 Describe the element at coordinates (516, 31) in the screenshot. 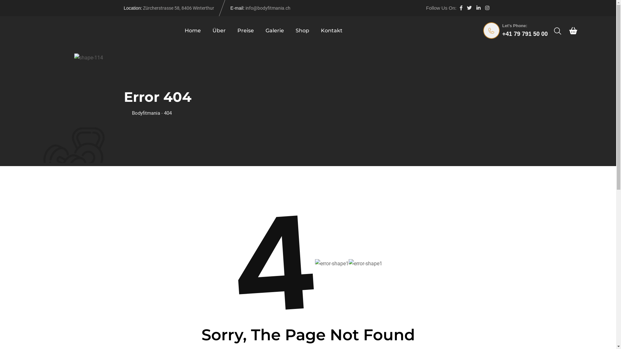

I see `Let's Phone:
+41 79 791 50 00` at that location.